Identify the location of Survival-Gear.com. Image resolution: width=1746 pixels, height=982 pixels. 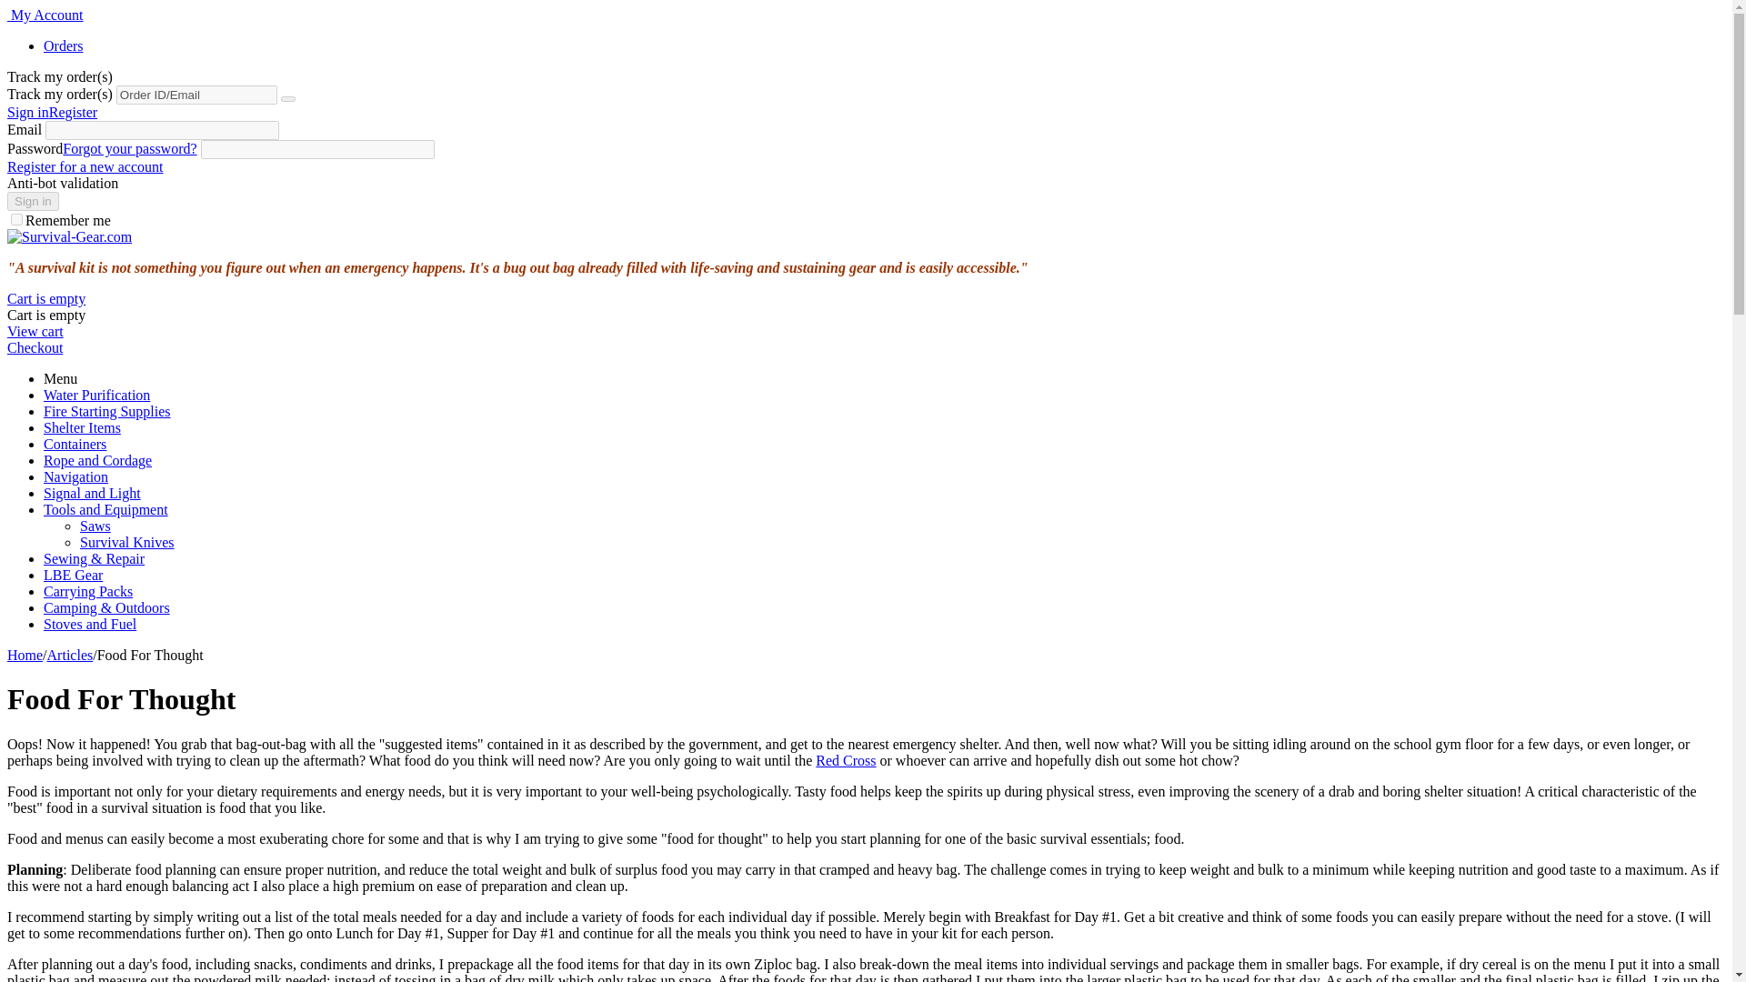
(69, 236).